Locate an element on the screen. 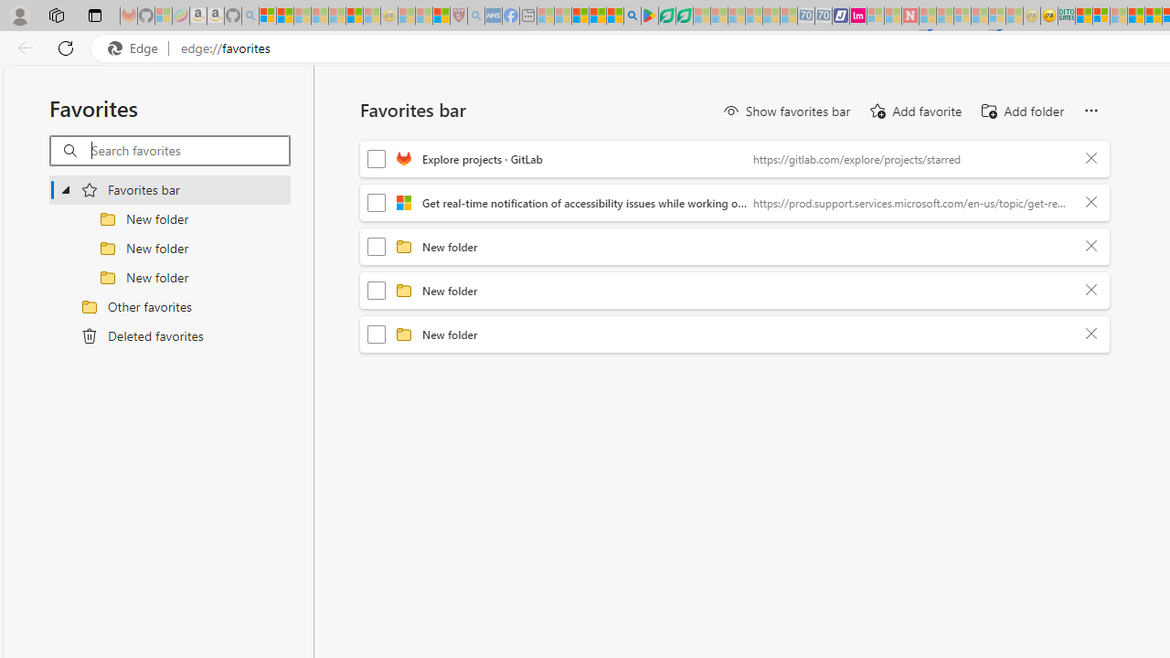  Search favorites is located at coordinates (190, 151).